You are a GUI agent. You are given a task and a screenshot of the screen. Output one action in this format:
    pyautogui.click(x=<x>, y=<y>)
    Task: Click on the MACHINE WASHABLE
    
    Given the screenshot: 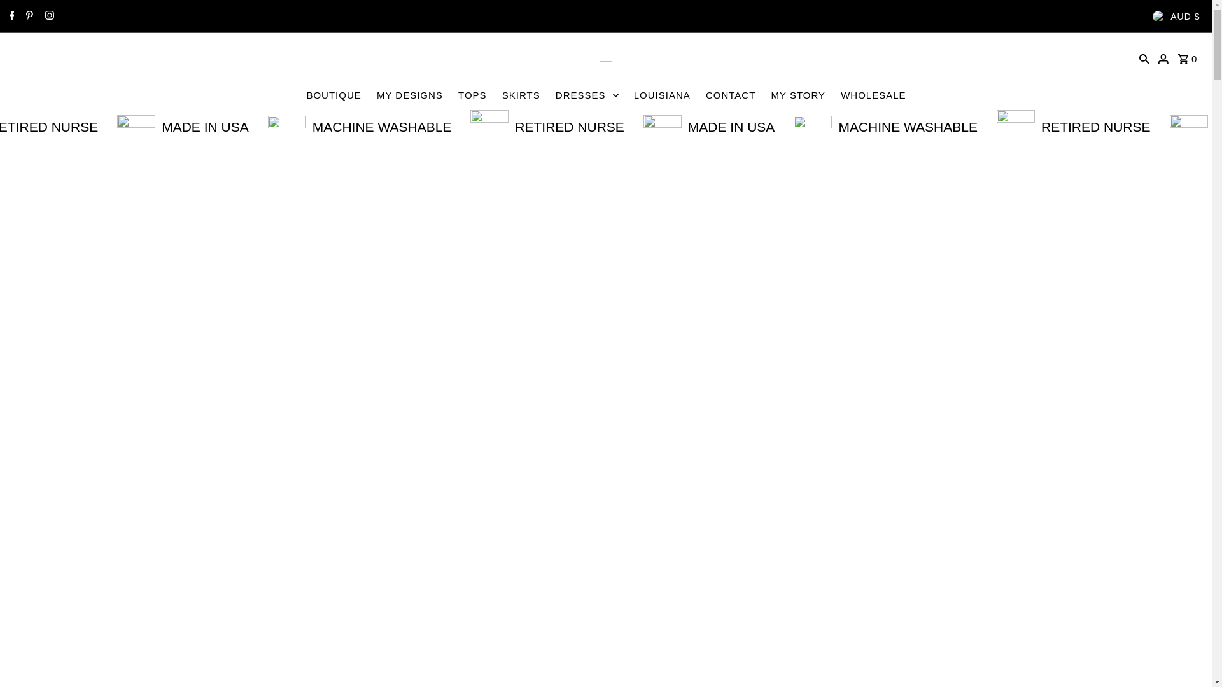 What is the action you would take?
    pyautogui.click(x=65, y=127)
    